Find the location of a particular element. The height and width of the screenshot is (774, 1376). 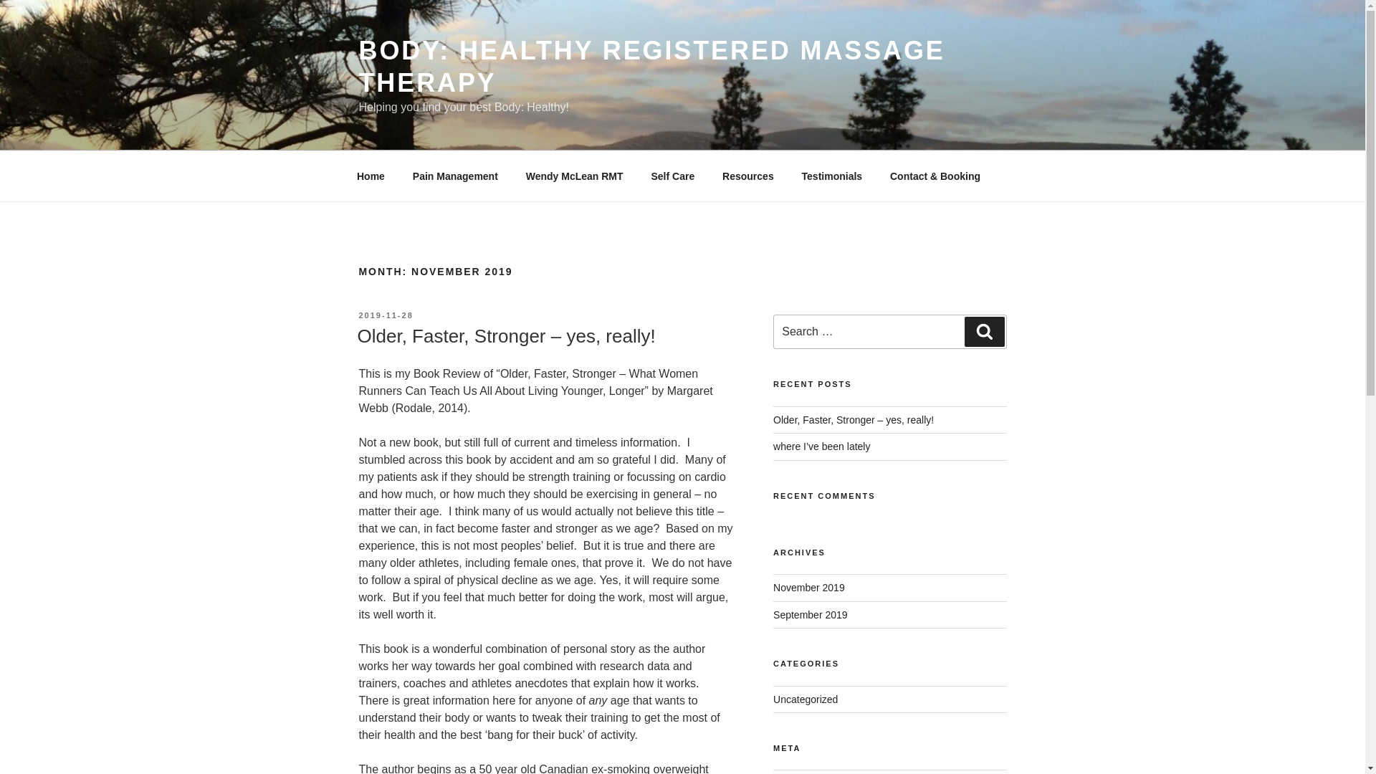

Home is located at coordinates (371, 176).